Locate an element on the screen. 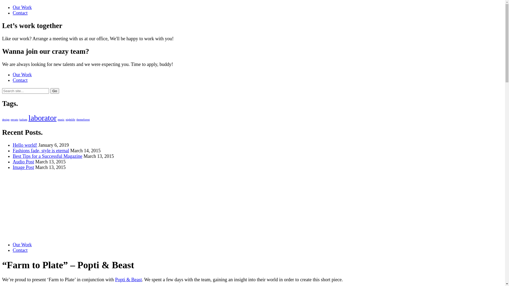 The image size is (509, 286). Contact is located at coordinates (20, 250).